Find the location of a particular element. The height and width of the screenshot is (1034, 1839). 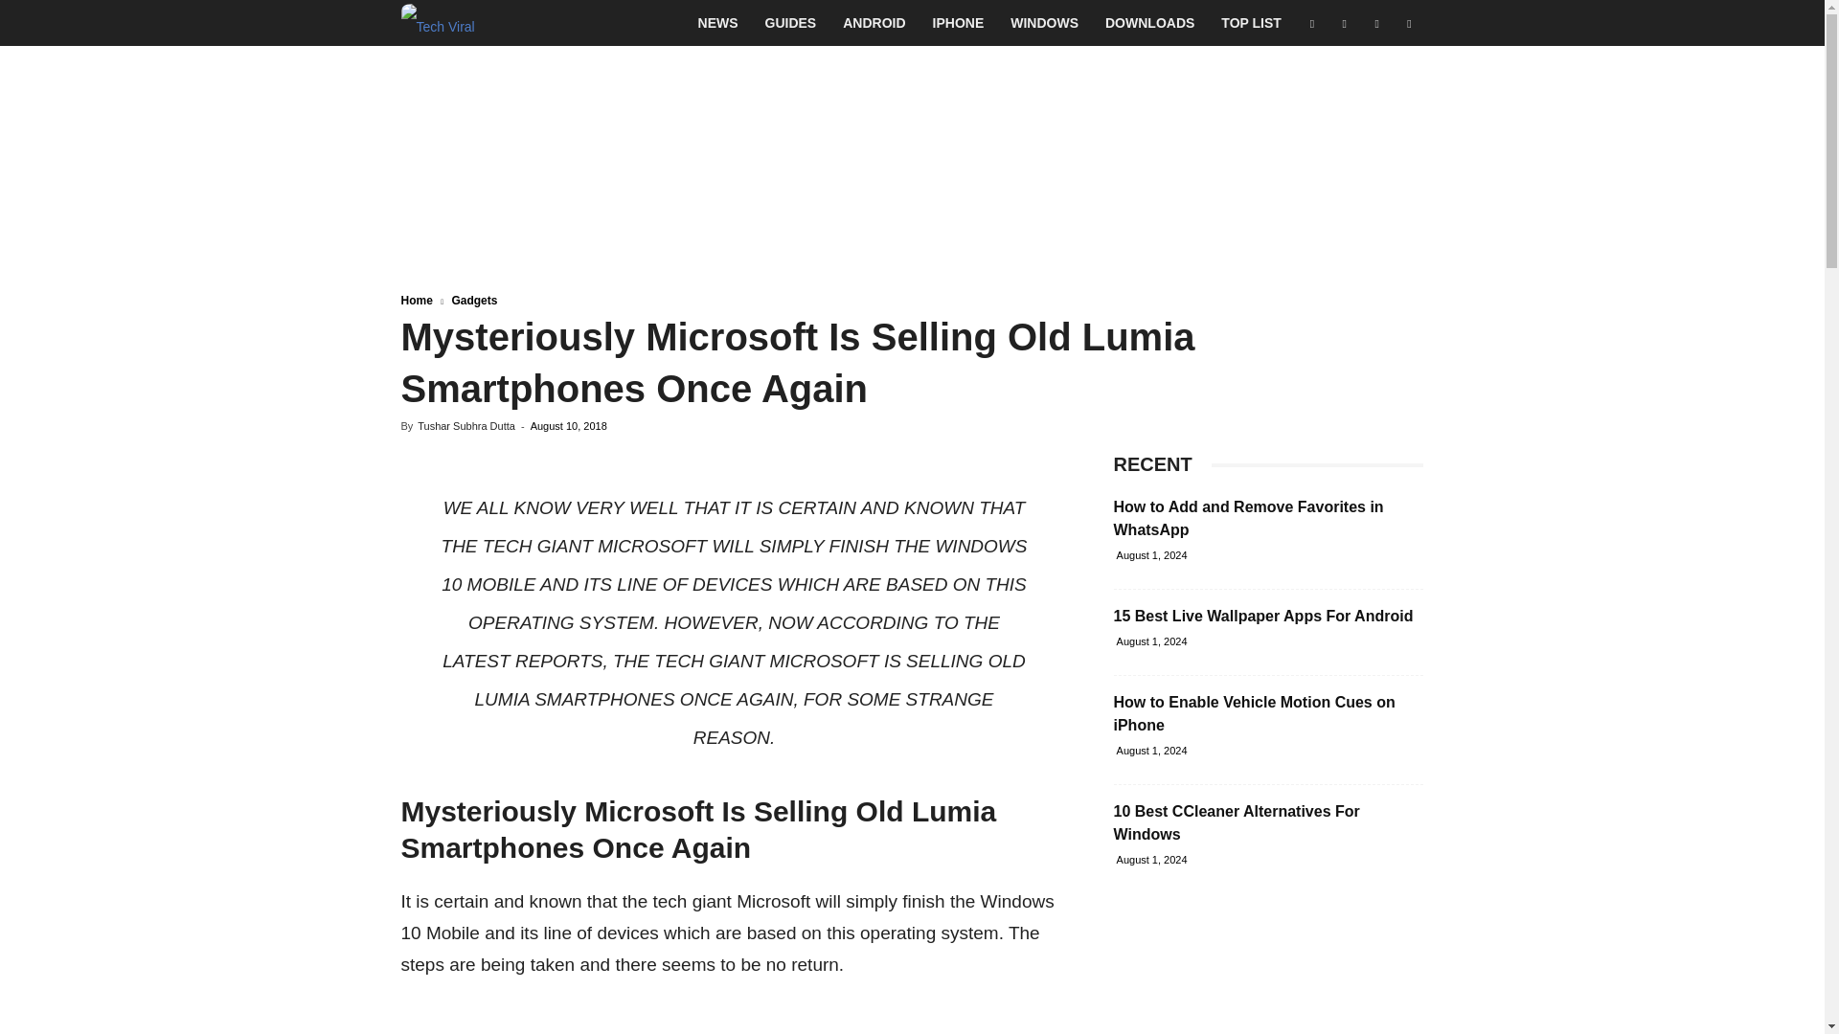

Tech Viral is located at coordinates (437, 23).